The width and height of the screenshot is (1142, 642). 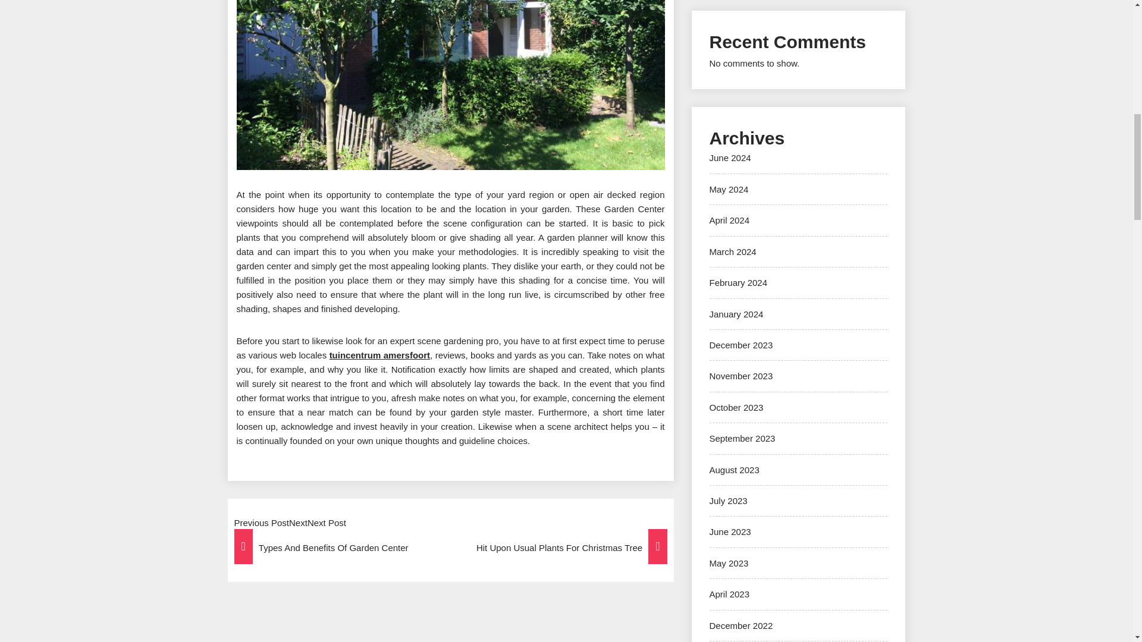 What do you see at coordinates (728, 189) in the screenshot?
I see `May 2024` at bounding box center [728, 189].